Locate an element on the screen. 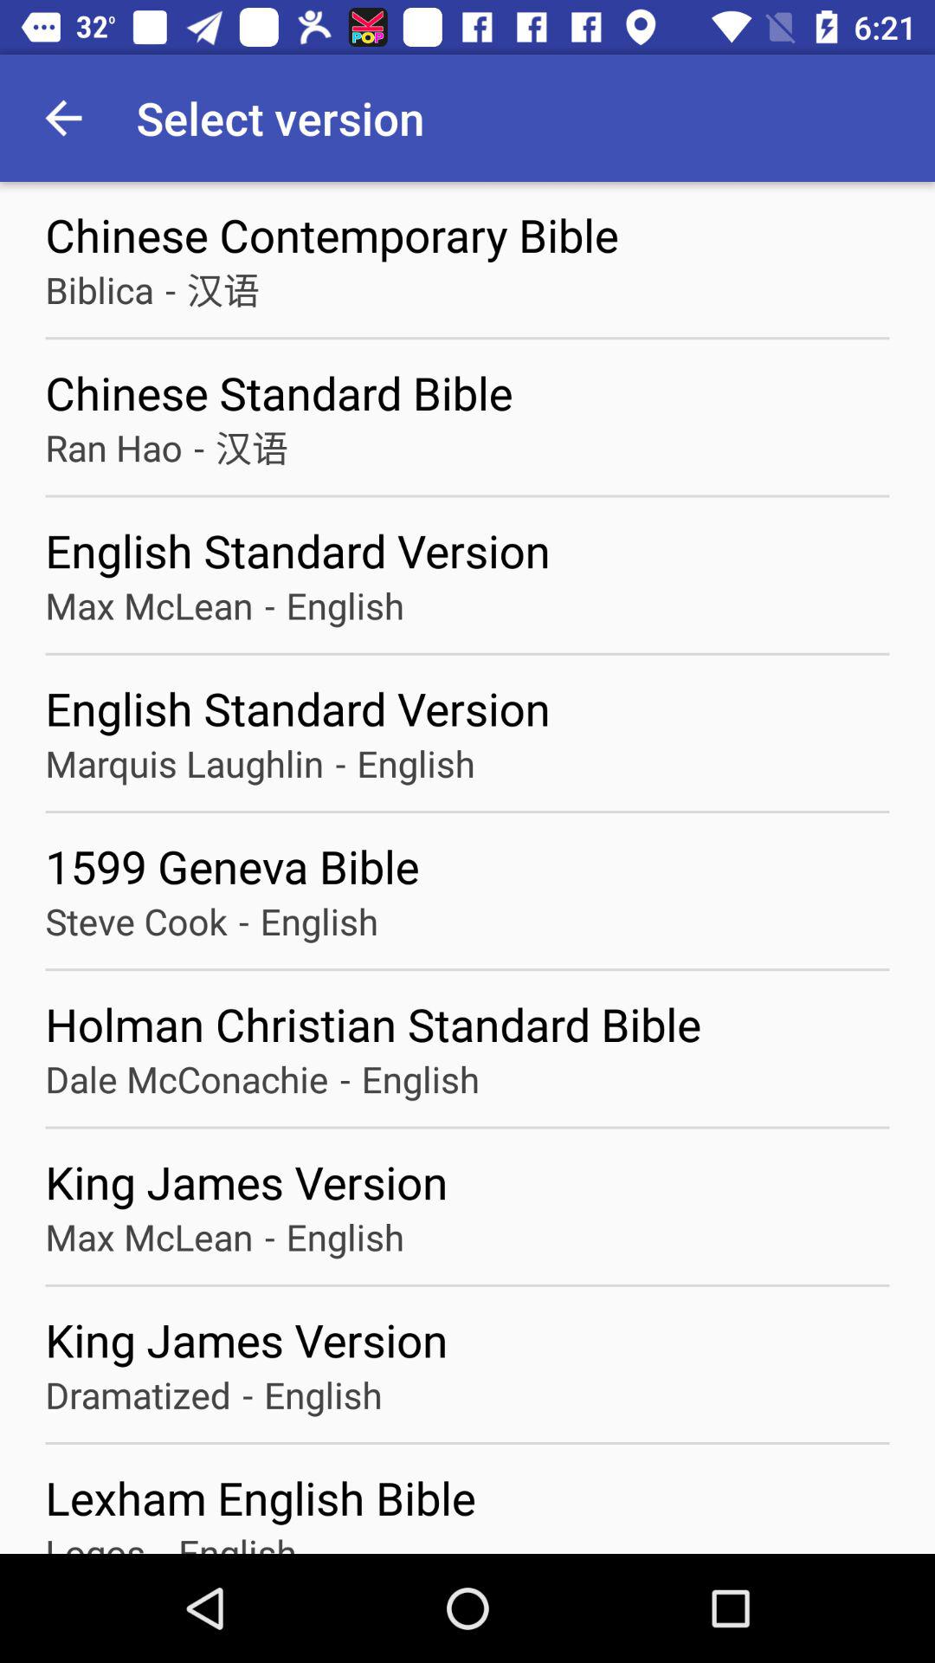 The image size is (935, 1663). turn on icon above english standard version is located at coordinates (251, 447).